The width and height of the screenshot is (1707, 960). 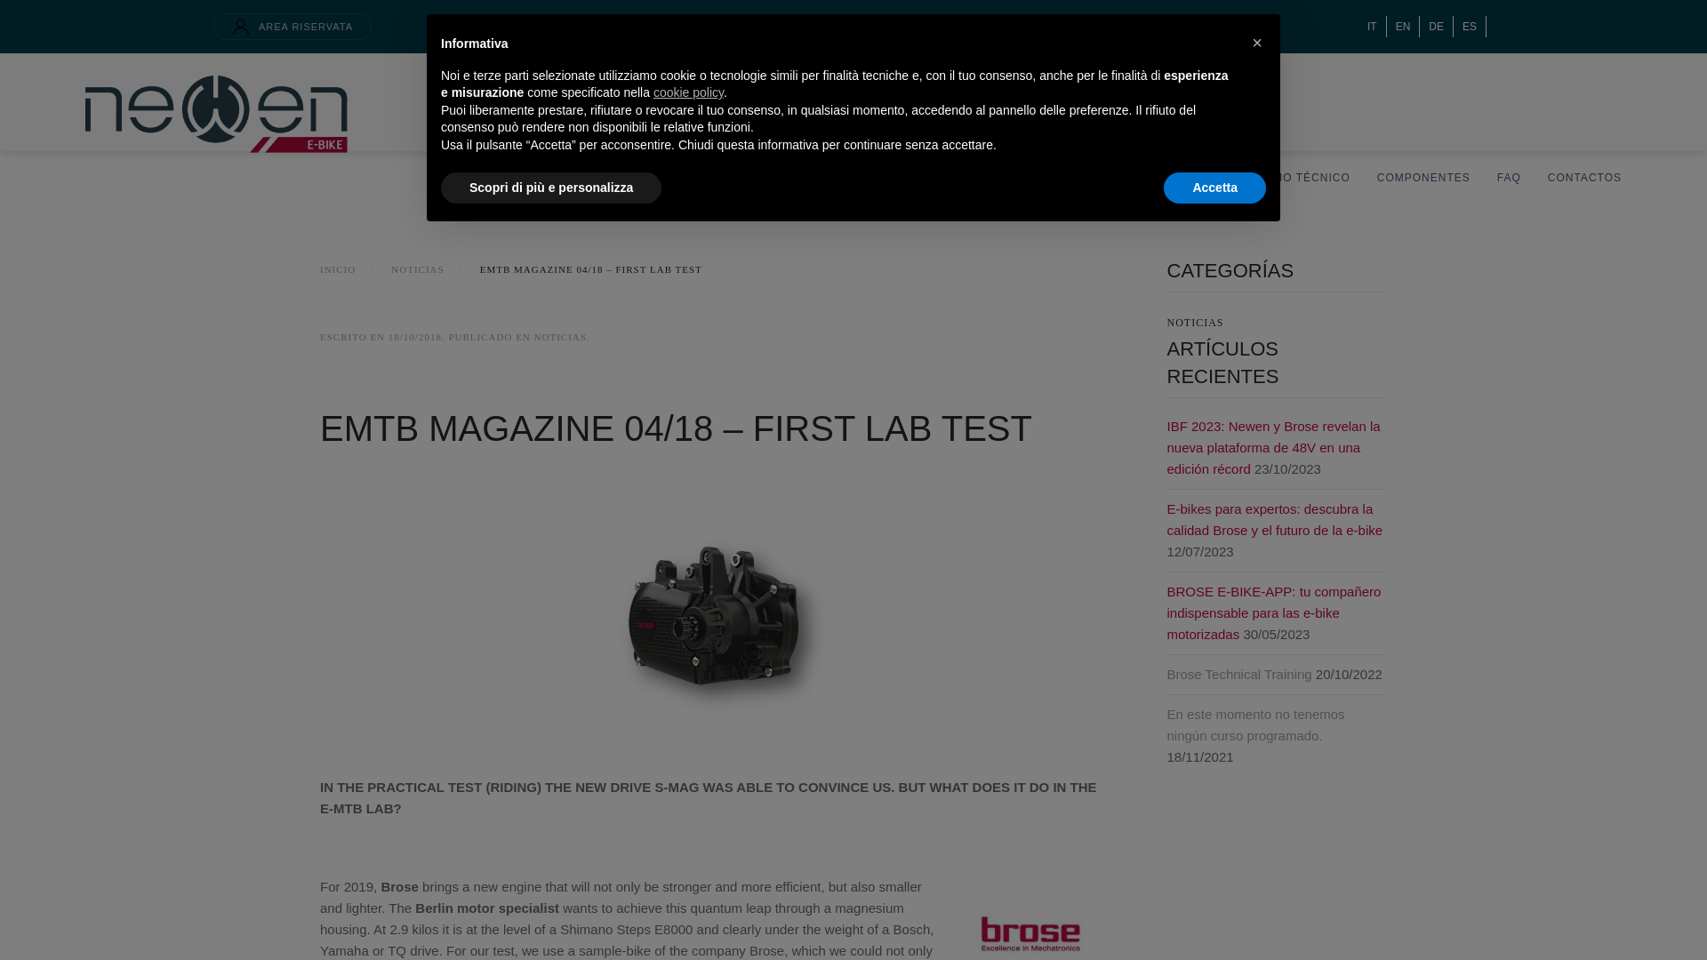 What do you see at coordinates (1238, 674) in the screenshot?
I see `Brose Technical Training` at bounding box center [1238, 674].